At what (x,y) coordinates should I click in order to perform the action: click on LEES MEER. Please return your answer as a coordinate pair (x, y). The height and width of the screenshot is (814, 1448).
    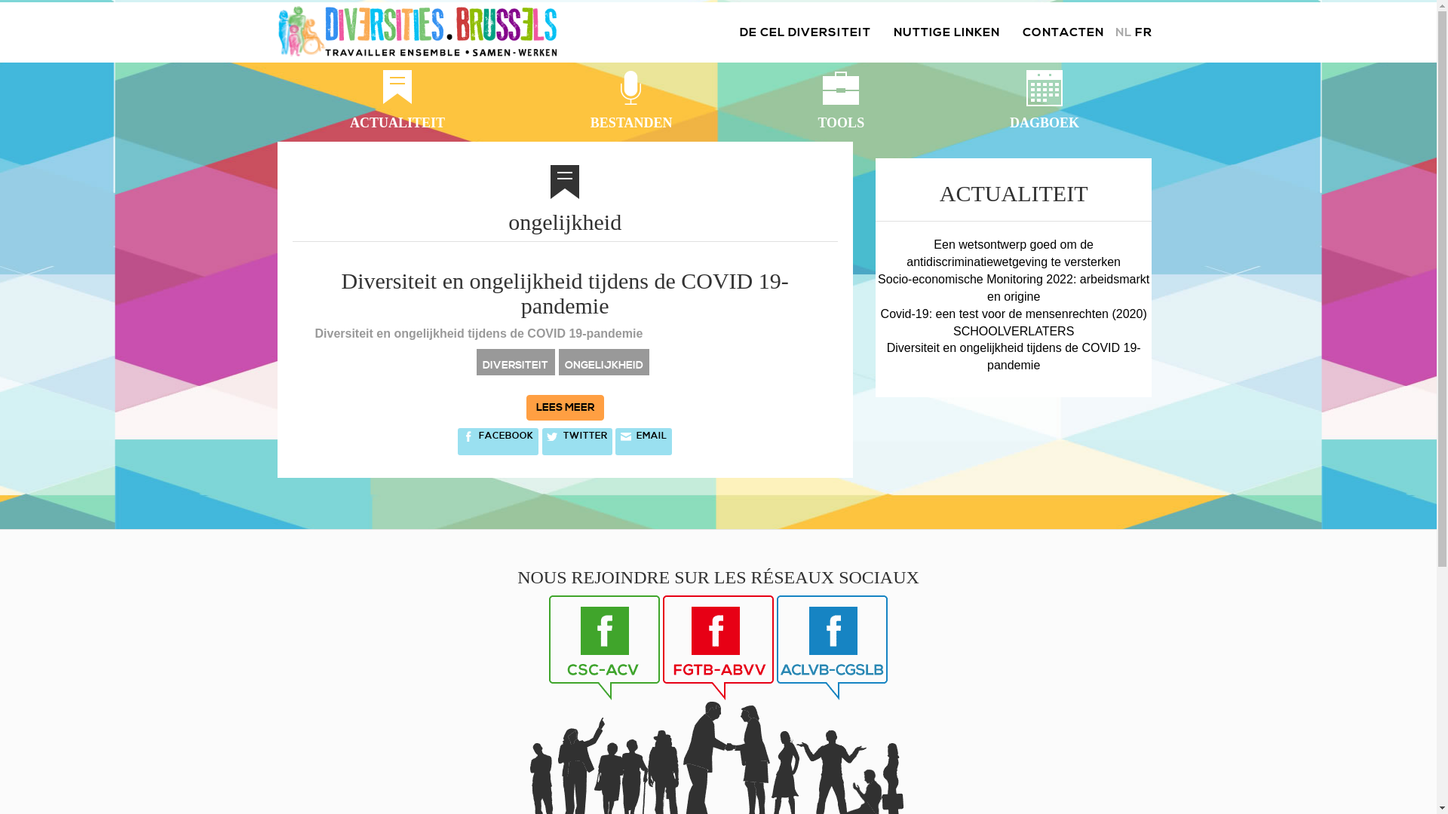
    Looking at the image, I should click on (566, 408).